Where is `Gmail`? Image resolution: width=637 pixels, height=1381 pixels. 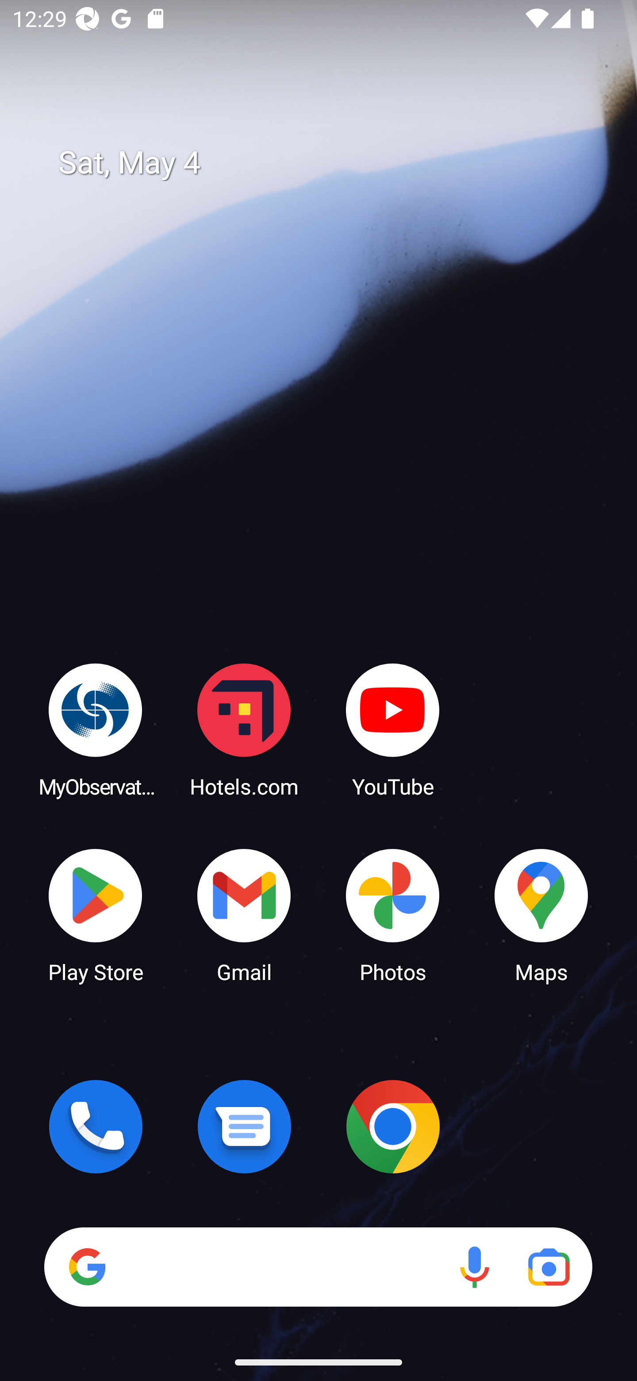 Gmail is located at coordinates (244, 914).